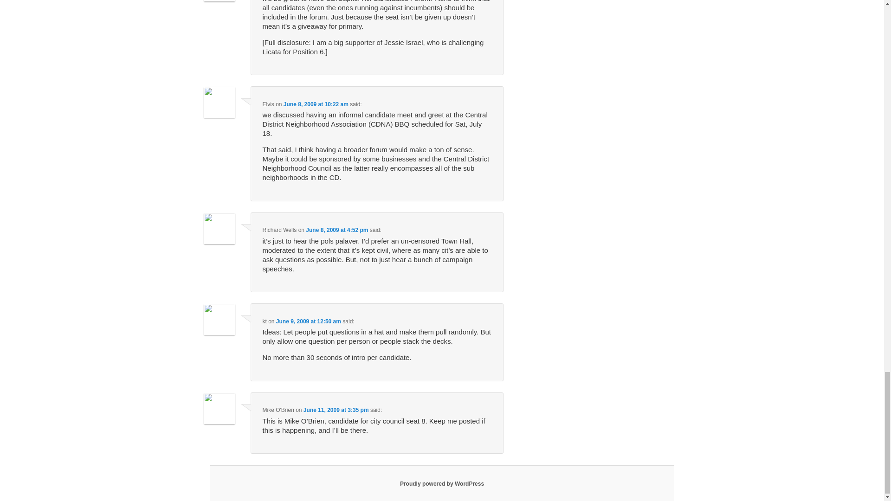  I want to click on June 8, 2009 at 10:22 am, so click(316, 104).